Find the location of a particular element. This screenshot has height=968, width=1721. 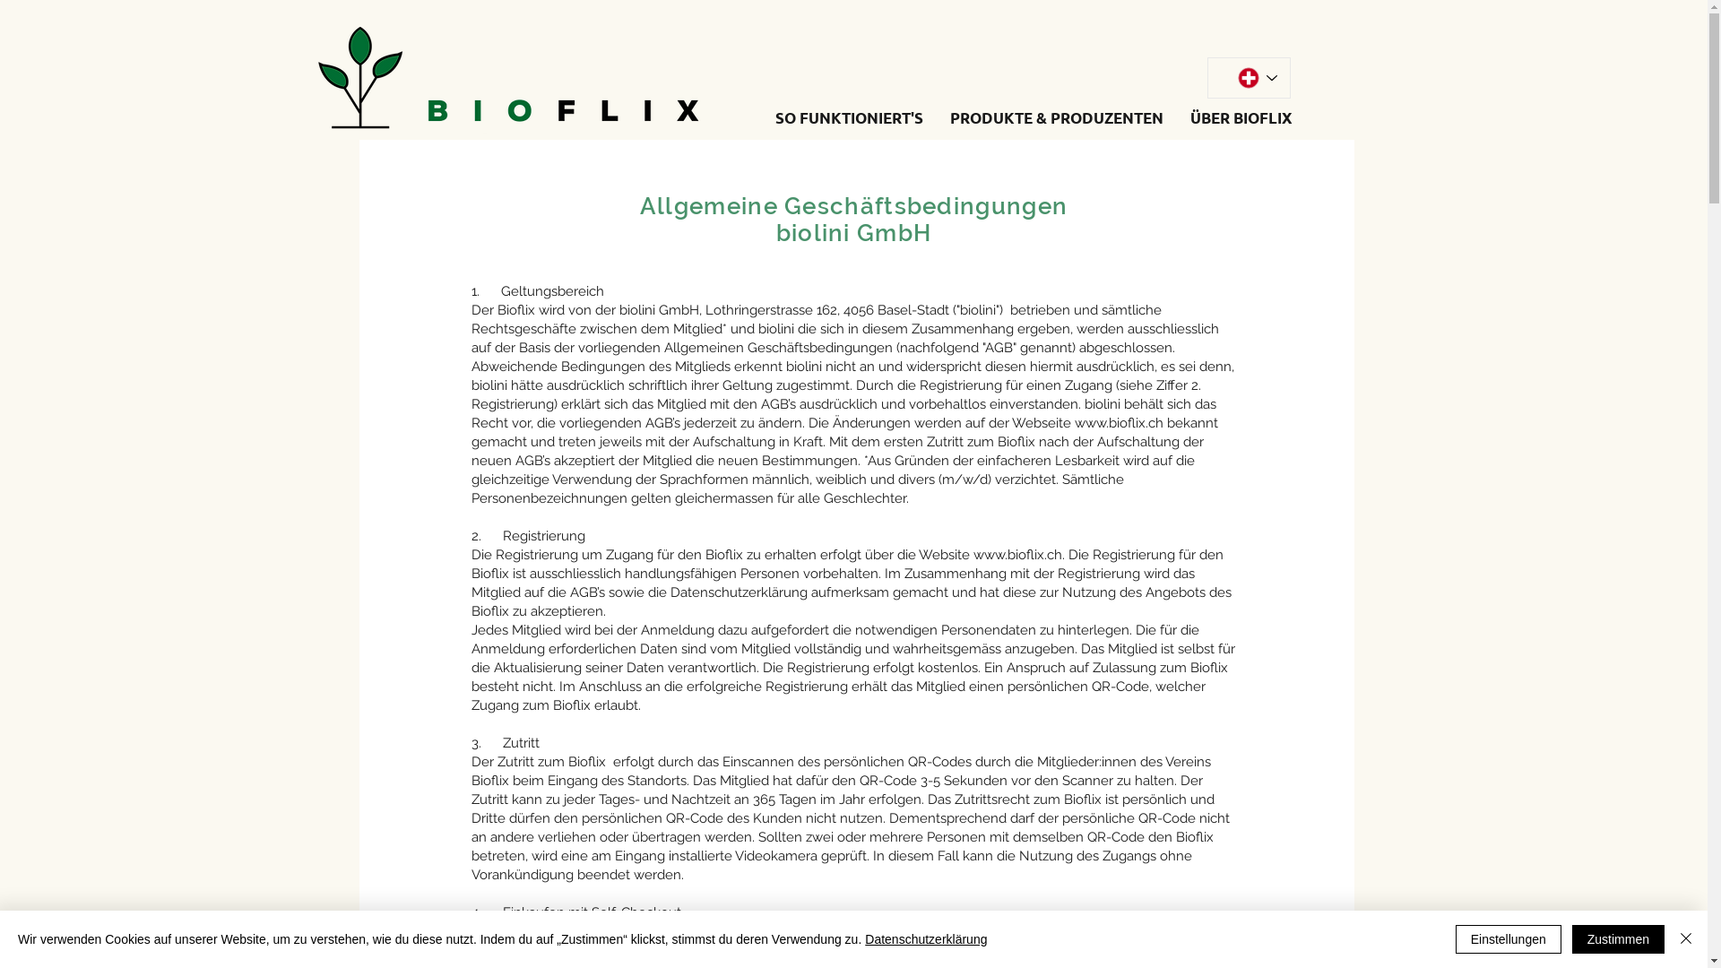

SO FUNKTIONIERT'S is located at coordinates (850, 117).